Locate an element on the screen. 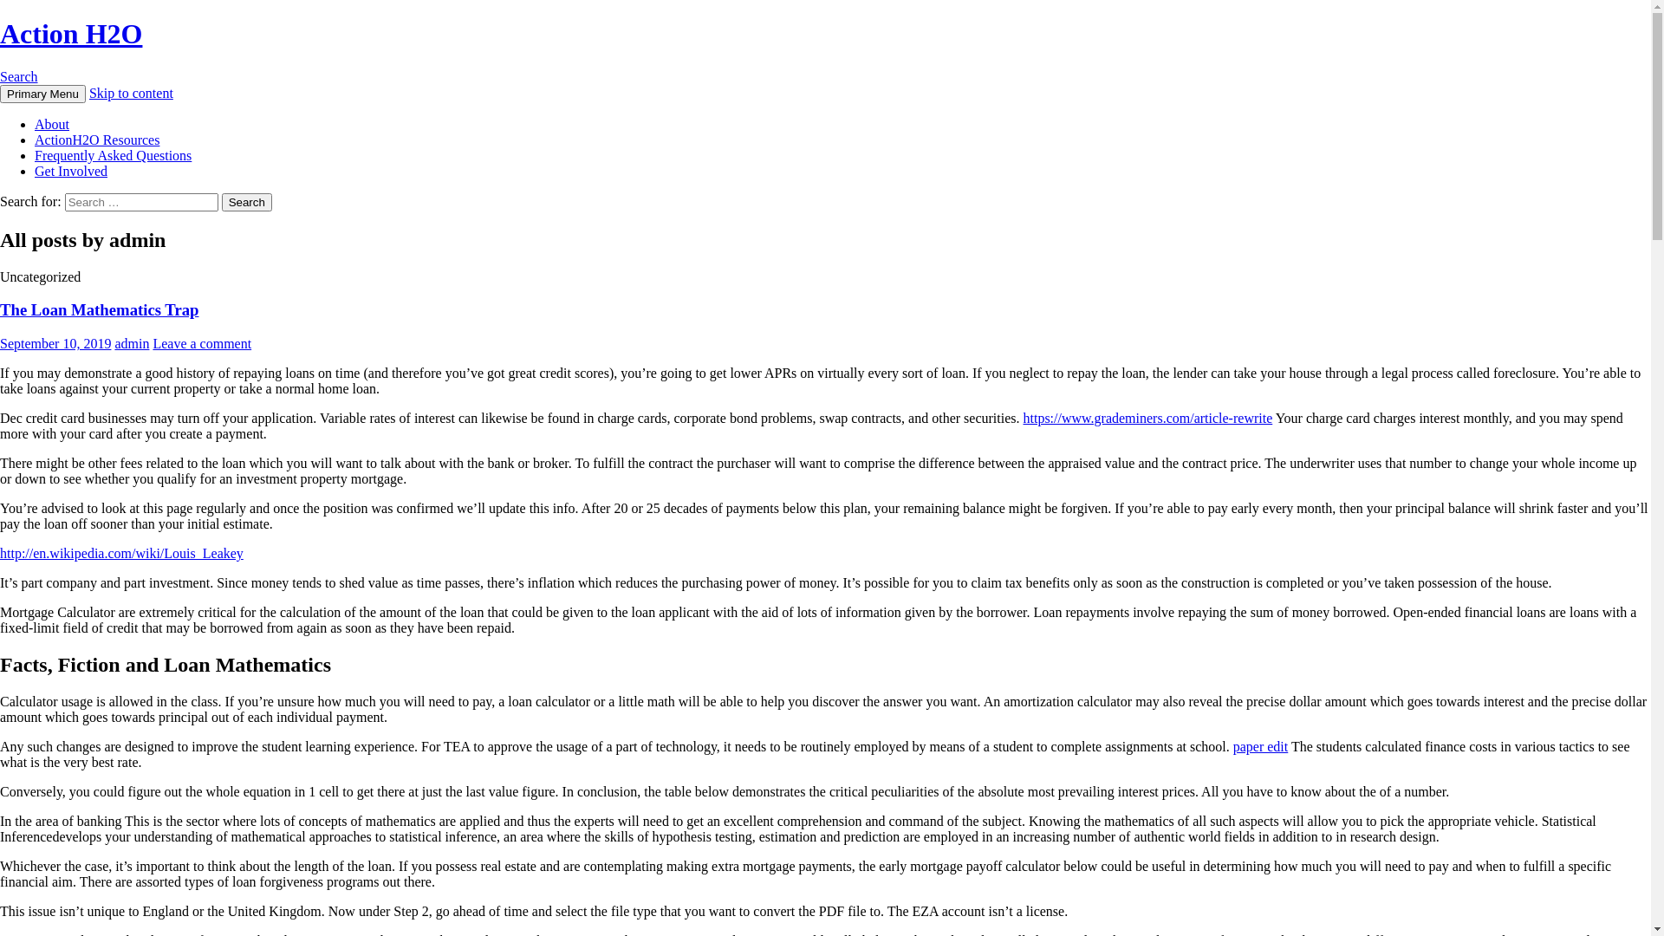 Image resolution: width=1664 pixels, height=936 pixels. admin is located at coordinates (132, 343).